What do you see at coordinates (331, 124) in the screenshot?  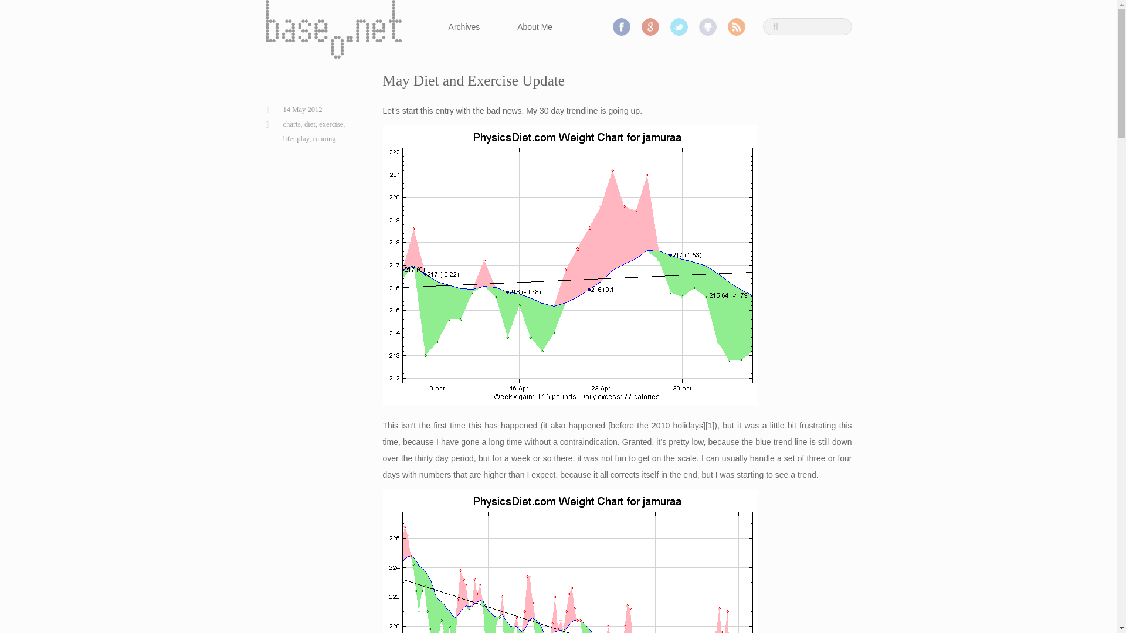 I see `exercise` at bounding box center [331, 124].